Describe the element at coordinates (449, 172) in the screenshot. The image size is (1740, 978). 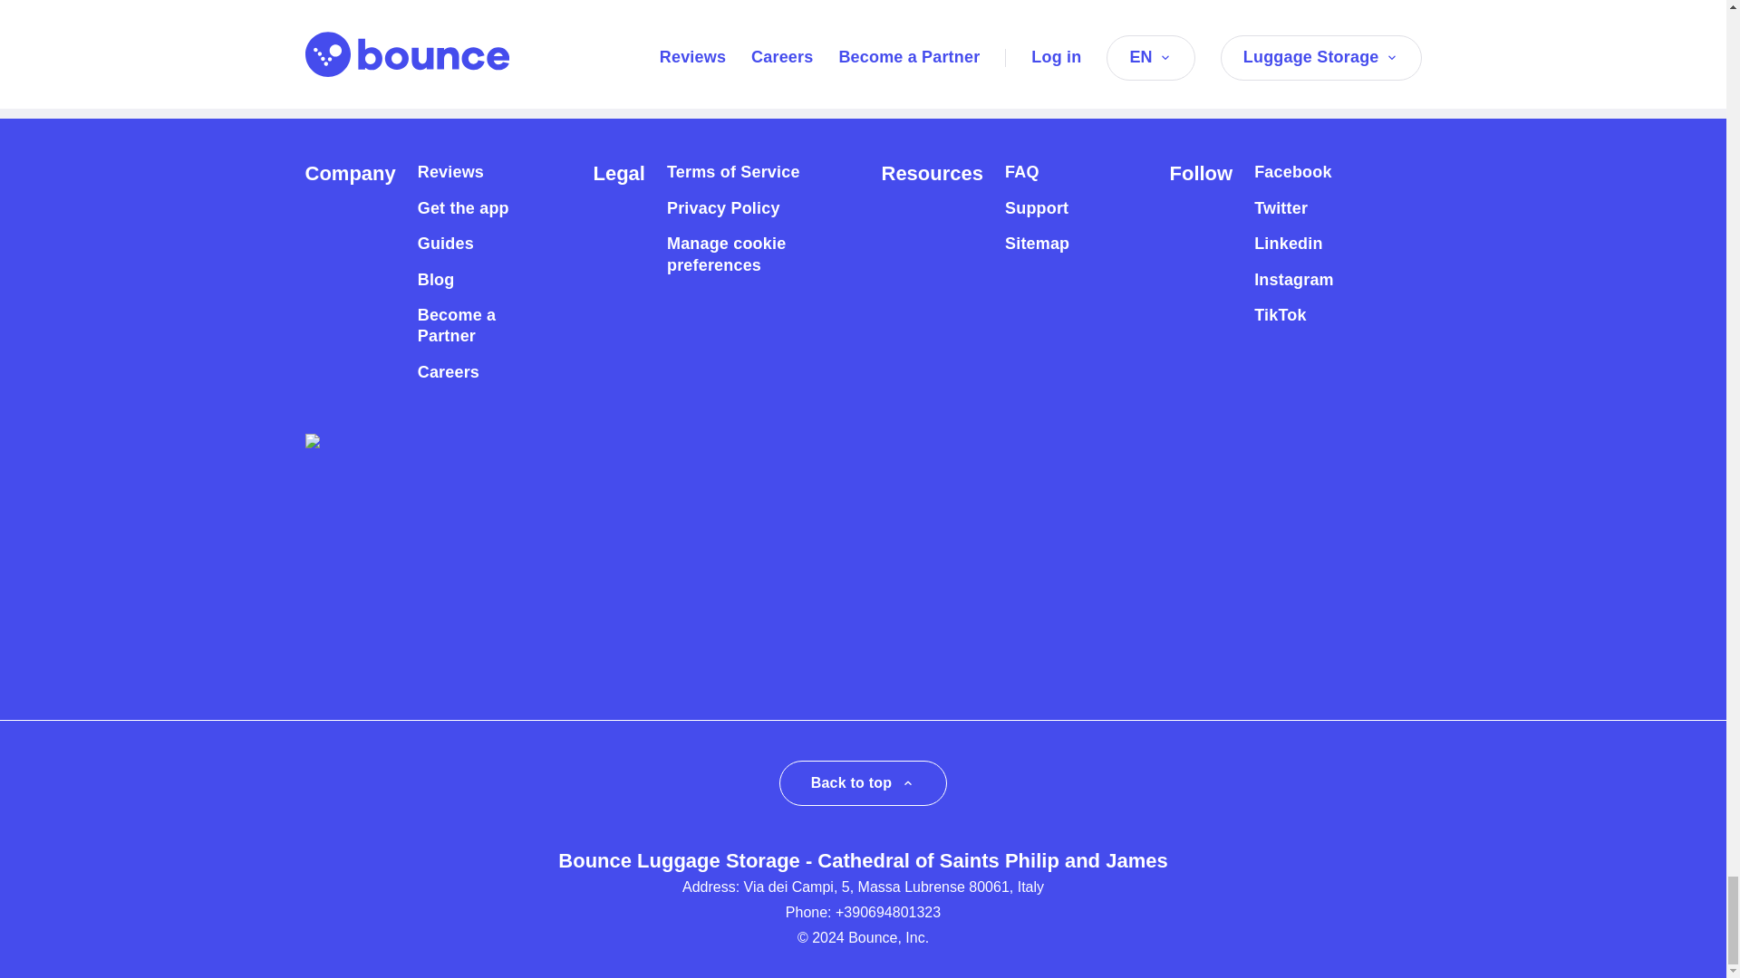
I see `Reviews` at that location.